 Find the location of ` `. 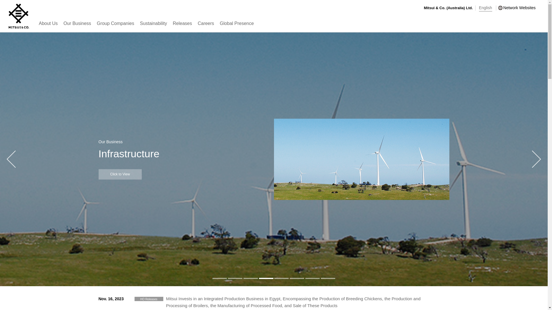

  is located at coordinates (297, 278).